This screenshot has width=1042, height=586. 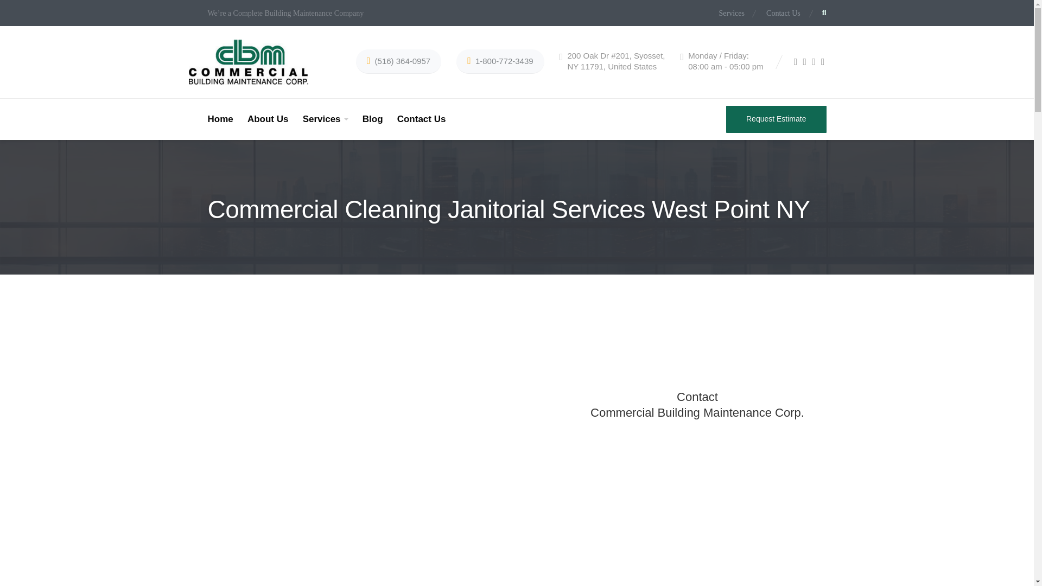 I want to click on Contact Page Form, so click(x=697, y=467).